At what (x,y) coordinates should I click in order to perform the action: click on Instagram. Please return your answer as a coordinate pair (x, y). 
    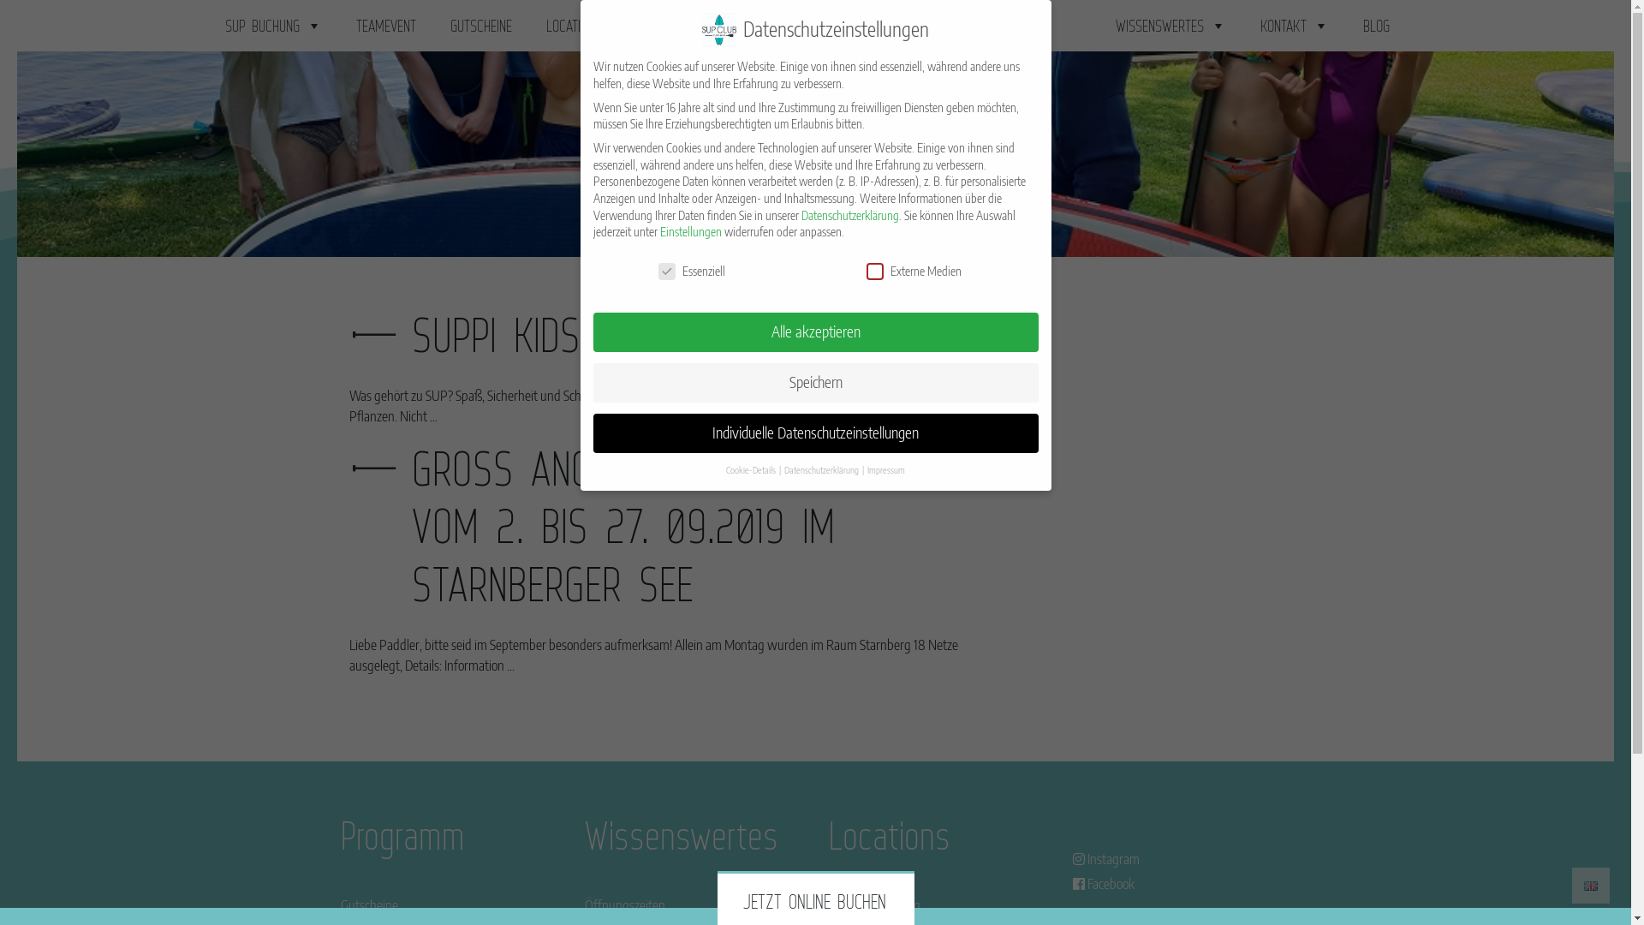
    Looking at the image, I should click on (1105, 859).